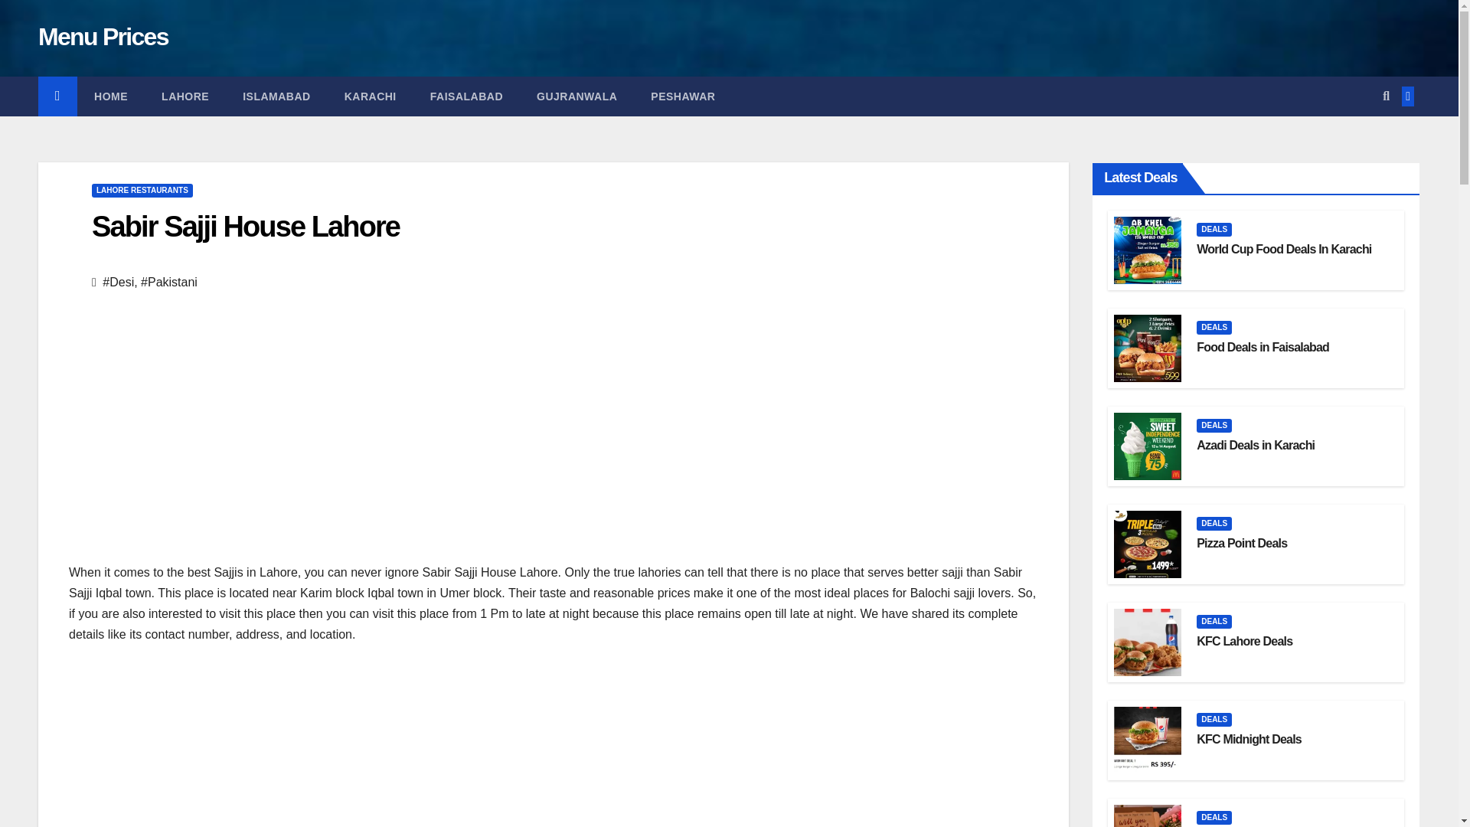  I want to click on ISLAMABAD, so click(277, 96).